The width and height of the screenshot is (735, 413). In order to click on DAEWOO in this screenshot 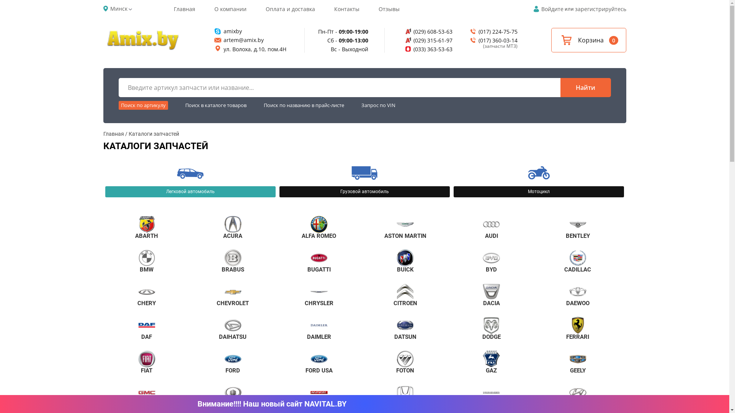, I will do `click(577, 295)`.